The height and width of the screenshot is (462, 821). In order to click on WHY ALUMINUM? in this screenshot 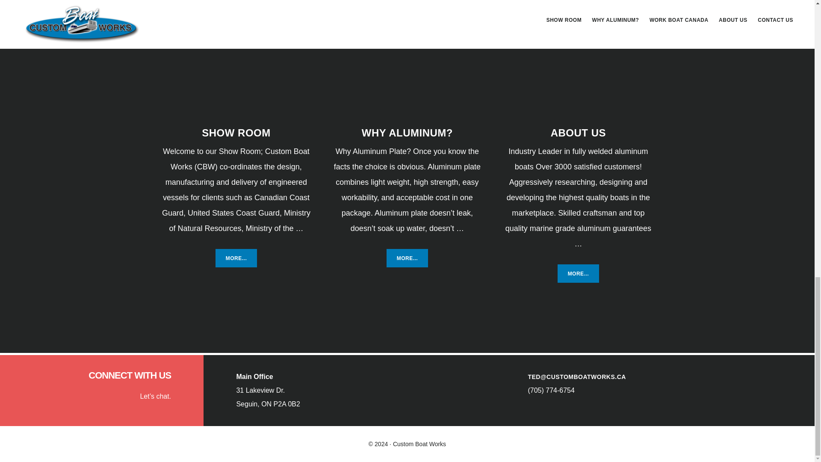, I will do `click(408, 258)`.